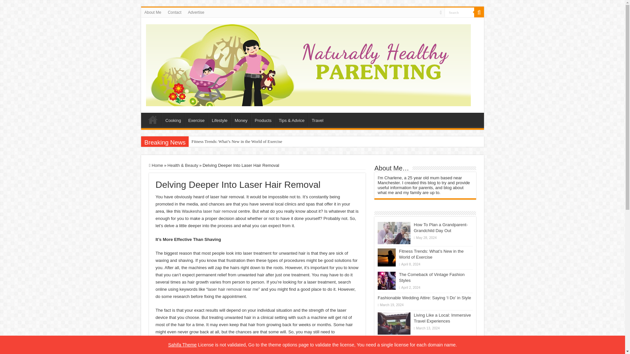 The image size is (630, 354). Describe the element at coordinates (308, 64) in the screenshot. I see `Naturally Healthy Parenting` at that location.